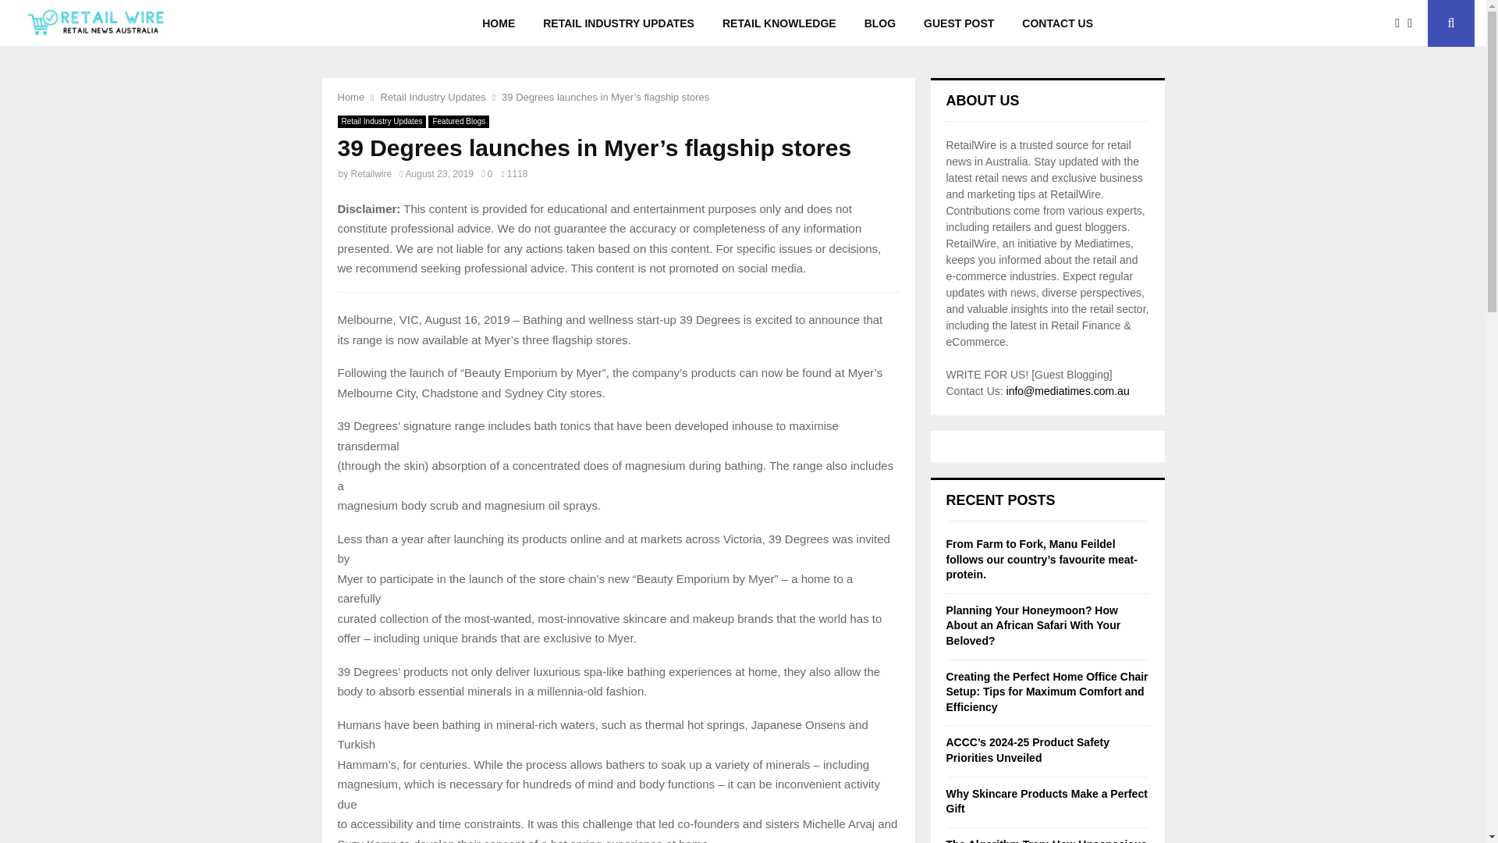 This screenshot has width=1498, height=843. I want to click on Retail Industry Updates, so click(381, 122).